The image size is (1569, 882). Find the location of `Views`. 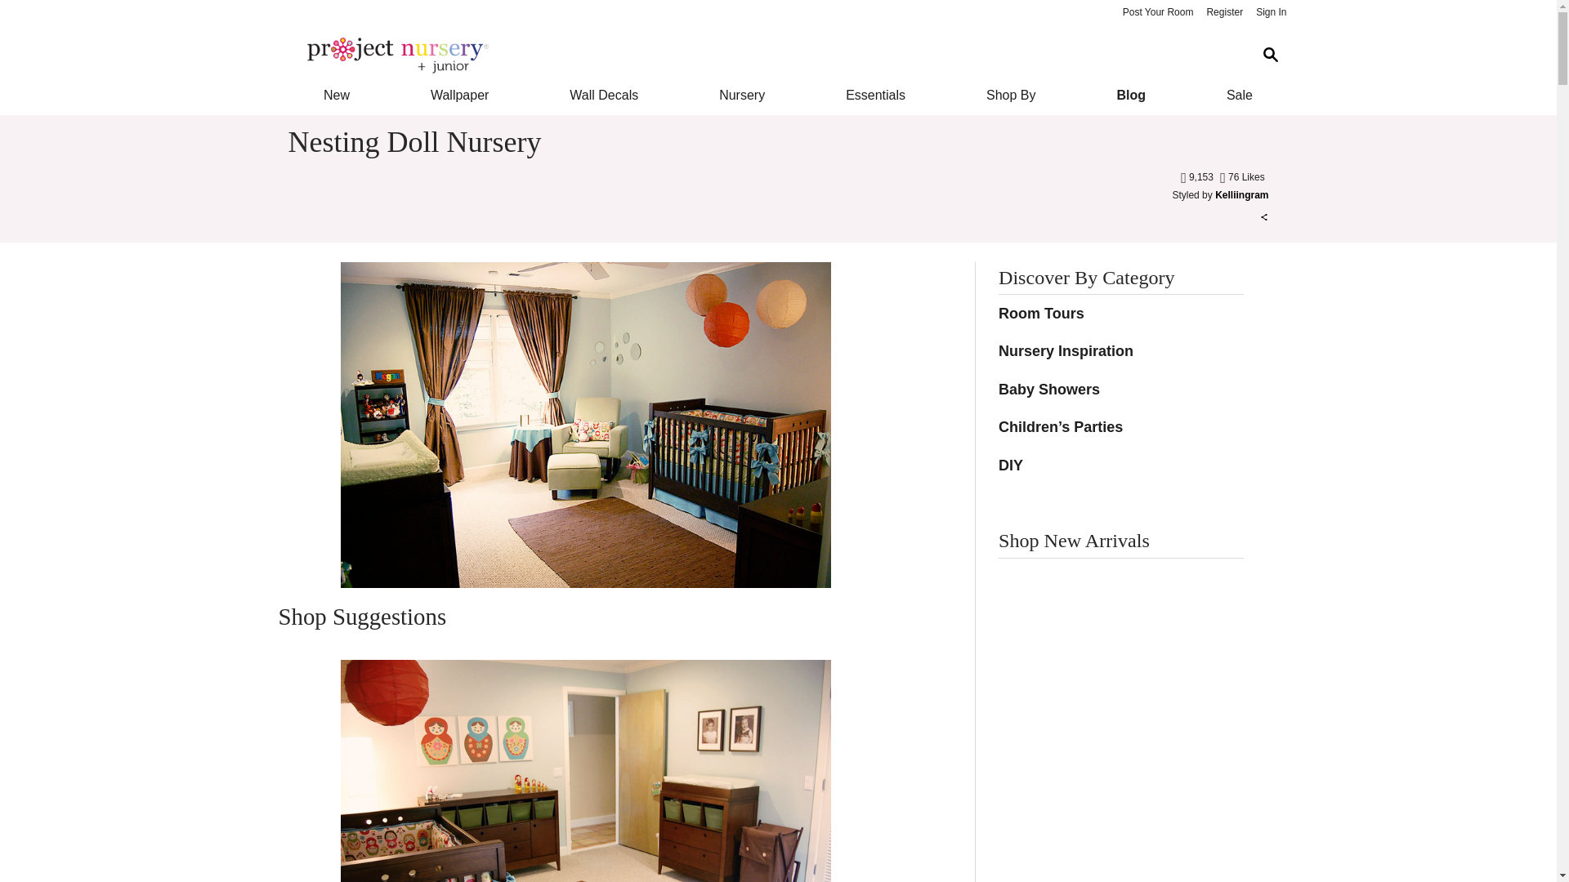

Views is located at coordinates (1198, 176).